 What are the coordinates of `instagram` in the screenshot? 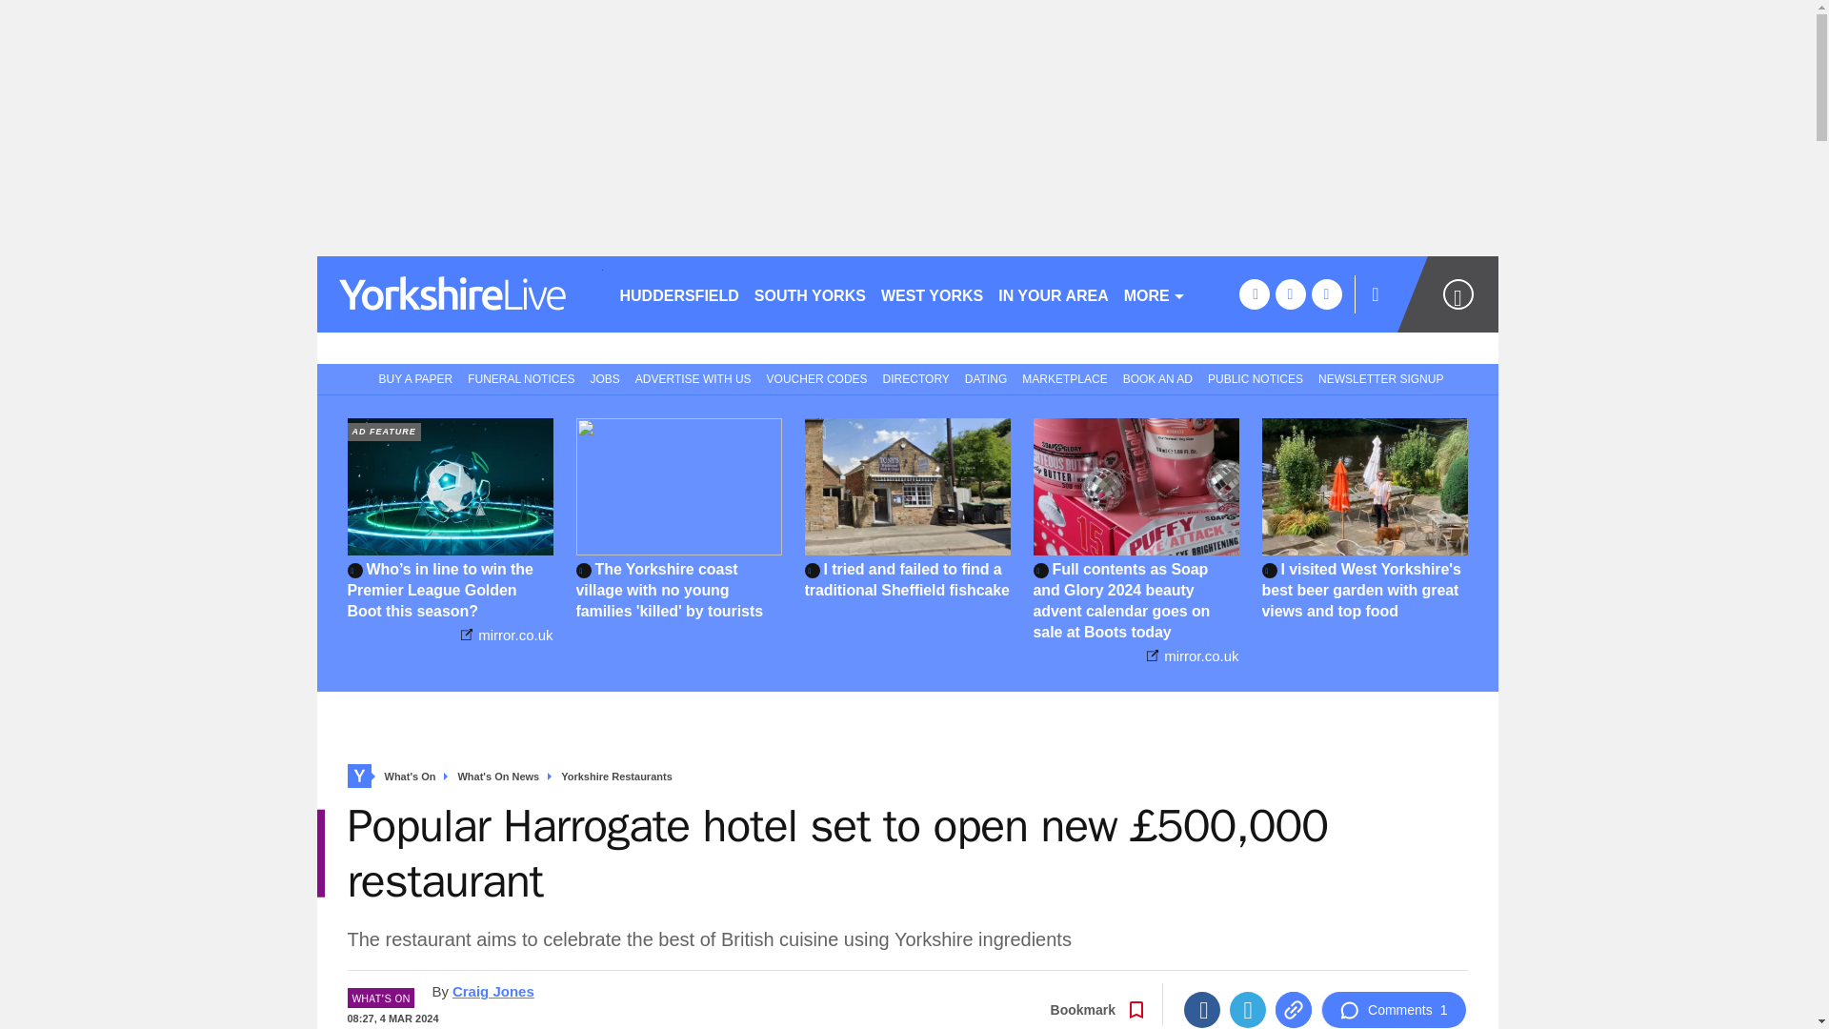 It's located at (1326, 293).